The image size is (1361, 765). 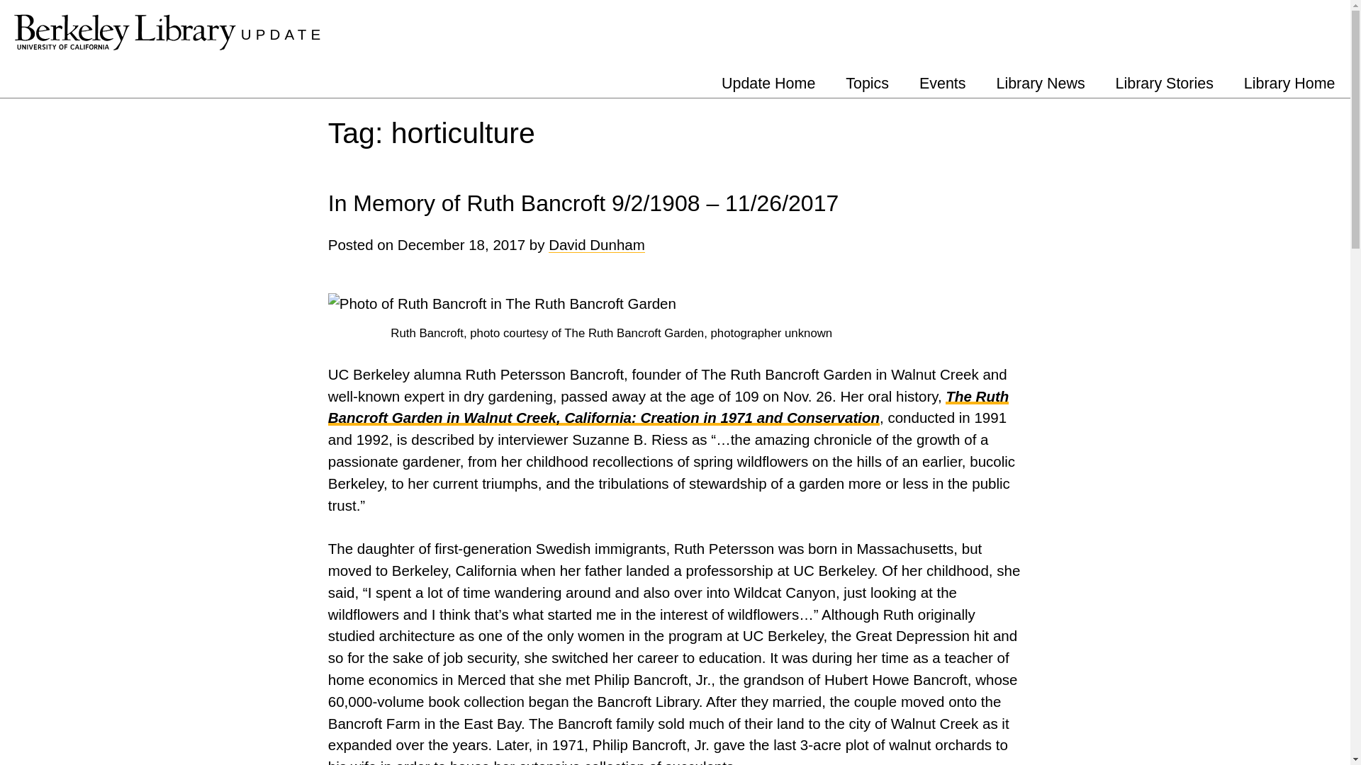 What do you see at coordinates (866, 84) in the screenshot?
I see `Topics` at bounding box center [866, 84].